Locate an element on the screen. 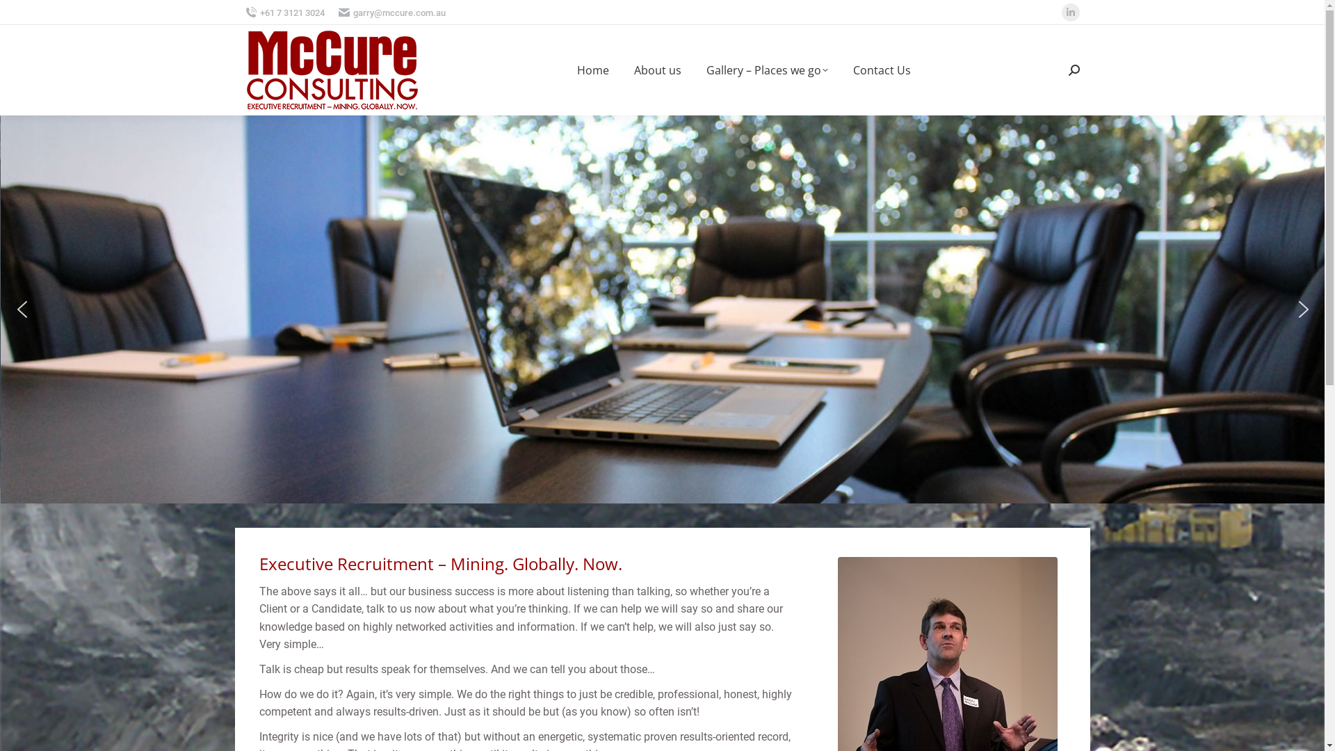 The height and width of the screenshot is (751, 1335). Contact Us is located at coordinates (882, 70).